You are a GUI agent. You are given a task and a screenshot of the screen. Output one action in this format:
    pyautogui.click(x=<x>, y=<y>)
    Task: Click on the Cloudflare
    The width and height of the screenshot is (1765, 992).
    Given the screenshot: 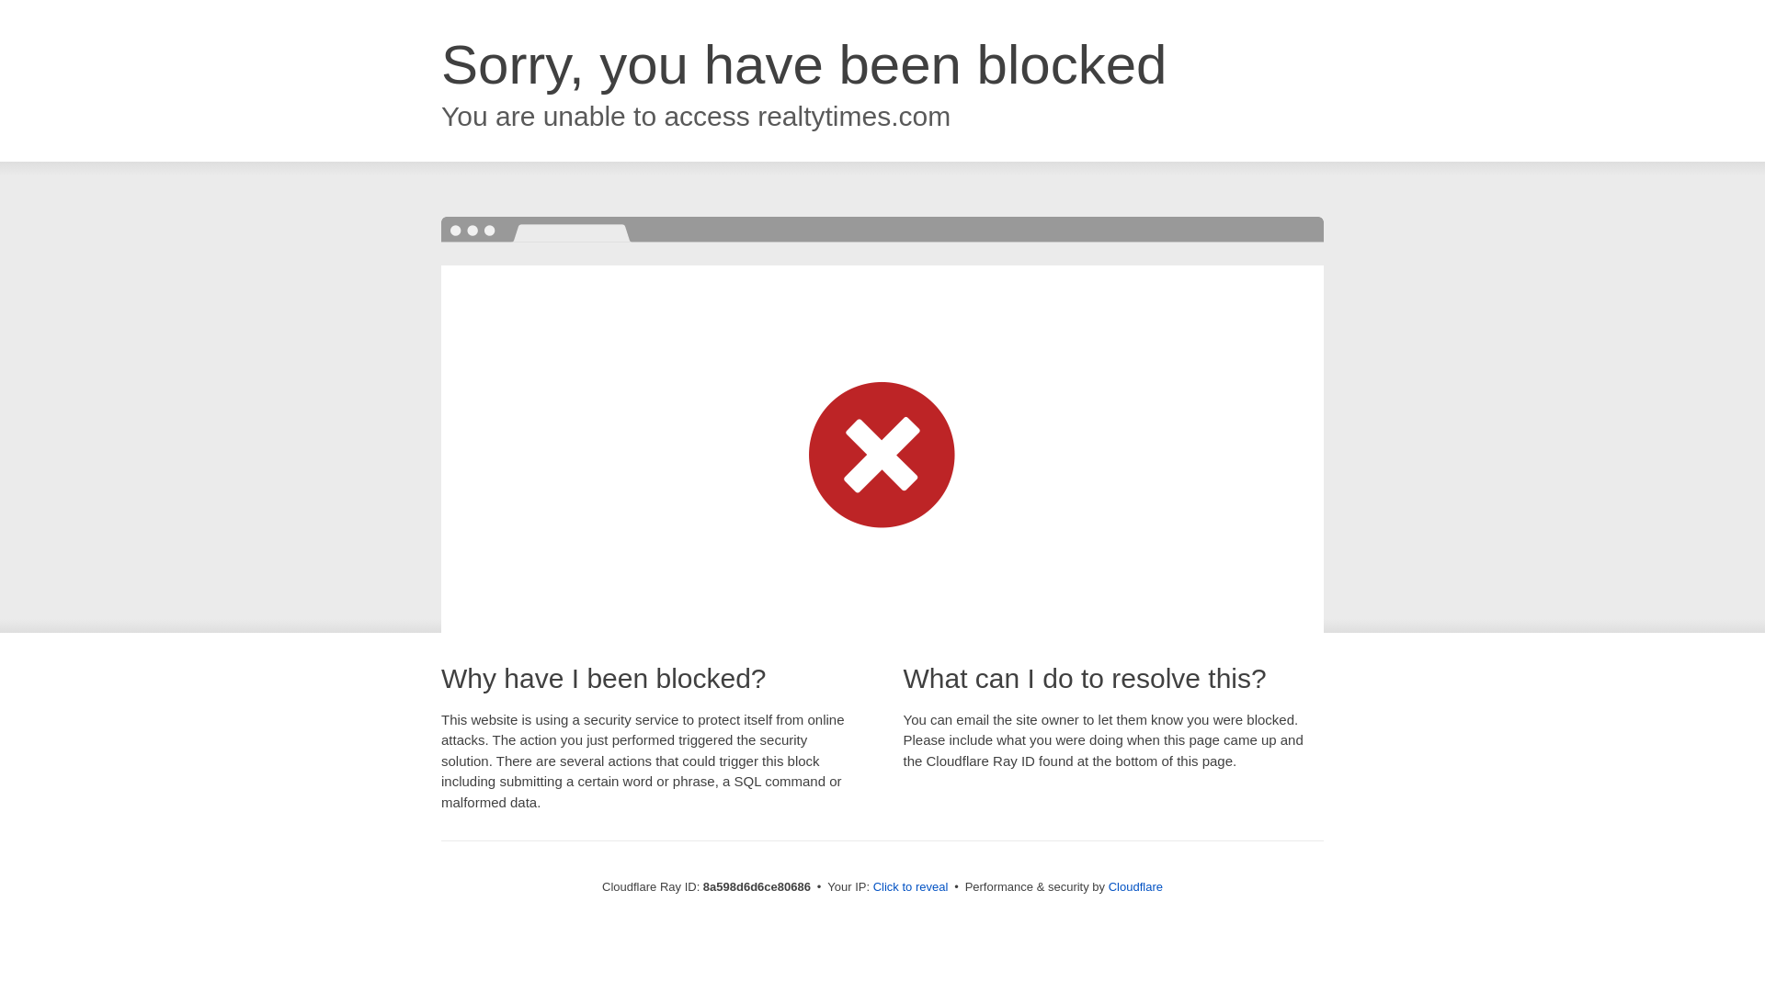 What is the action you would take?
    pyautogui.click(x=1135, y=886)
    